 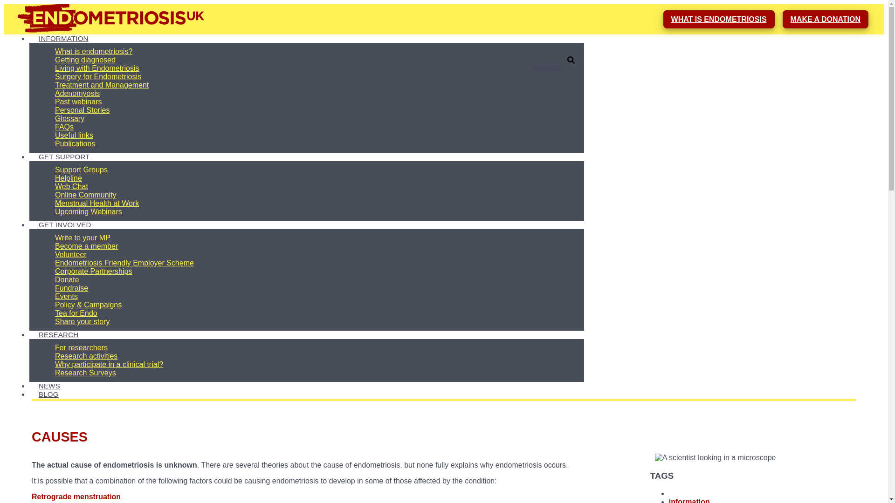 I want to click on Web Chat, so click(x=71, y=186).